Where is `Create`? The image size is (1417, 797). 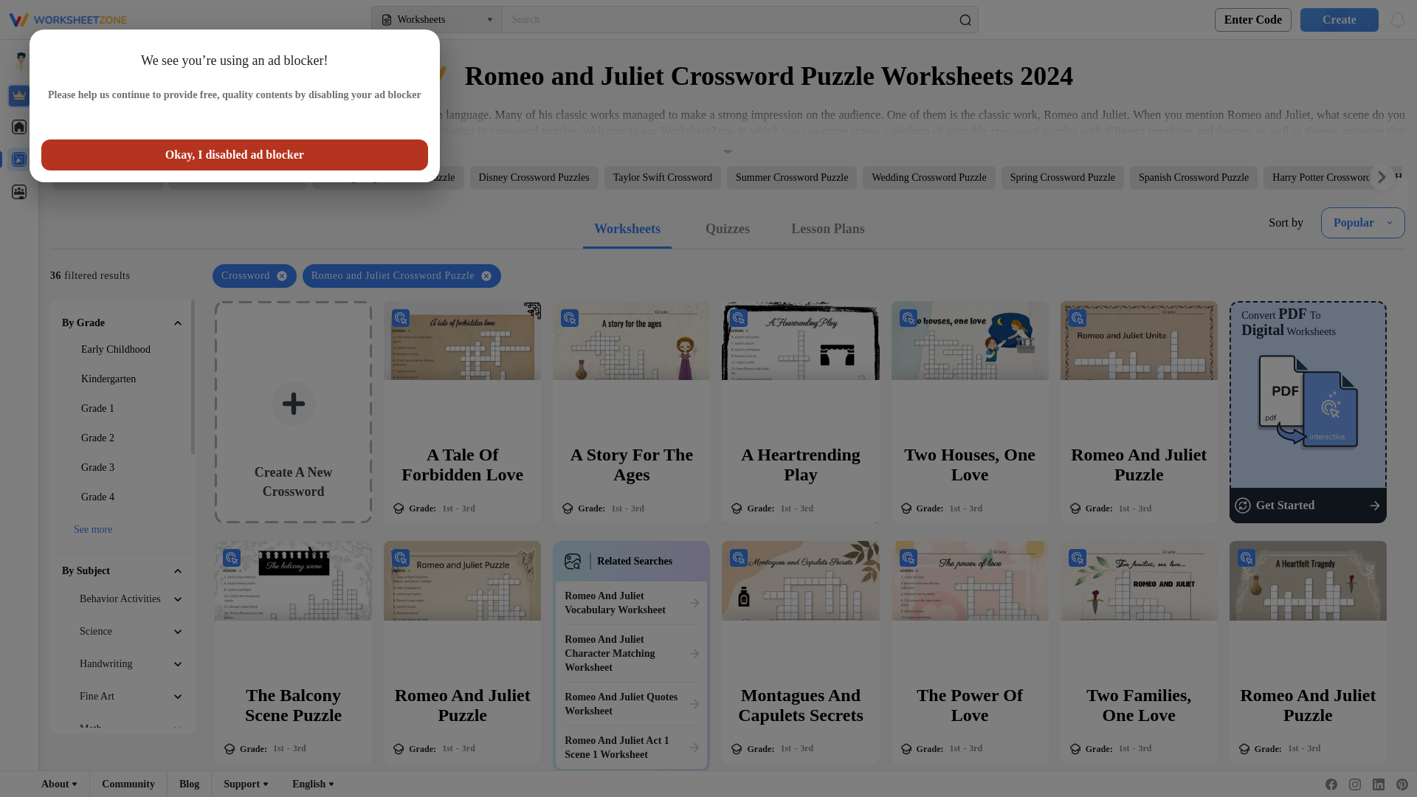
Create is located at coordinates (1334, 19).